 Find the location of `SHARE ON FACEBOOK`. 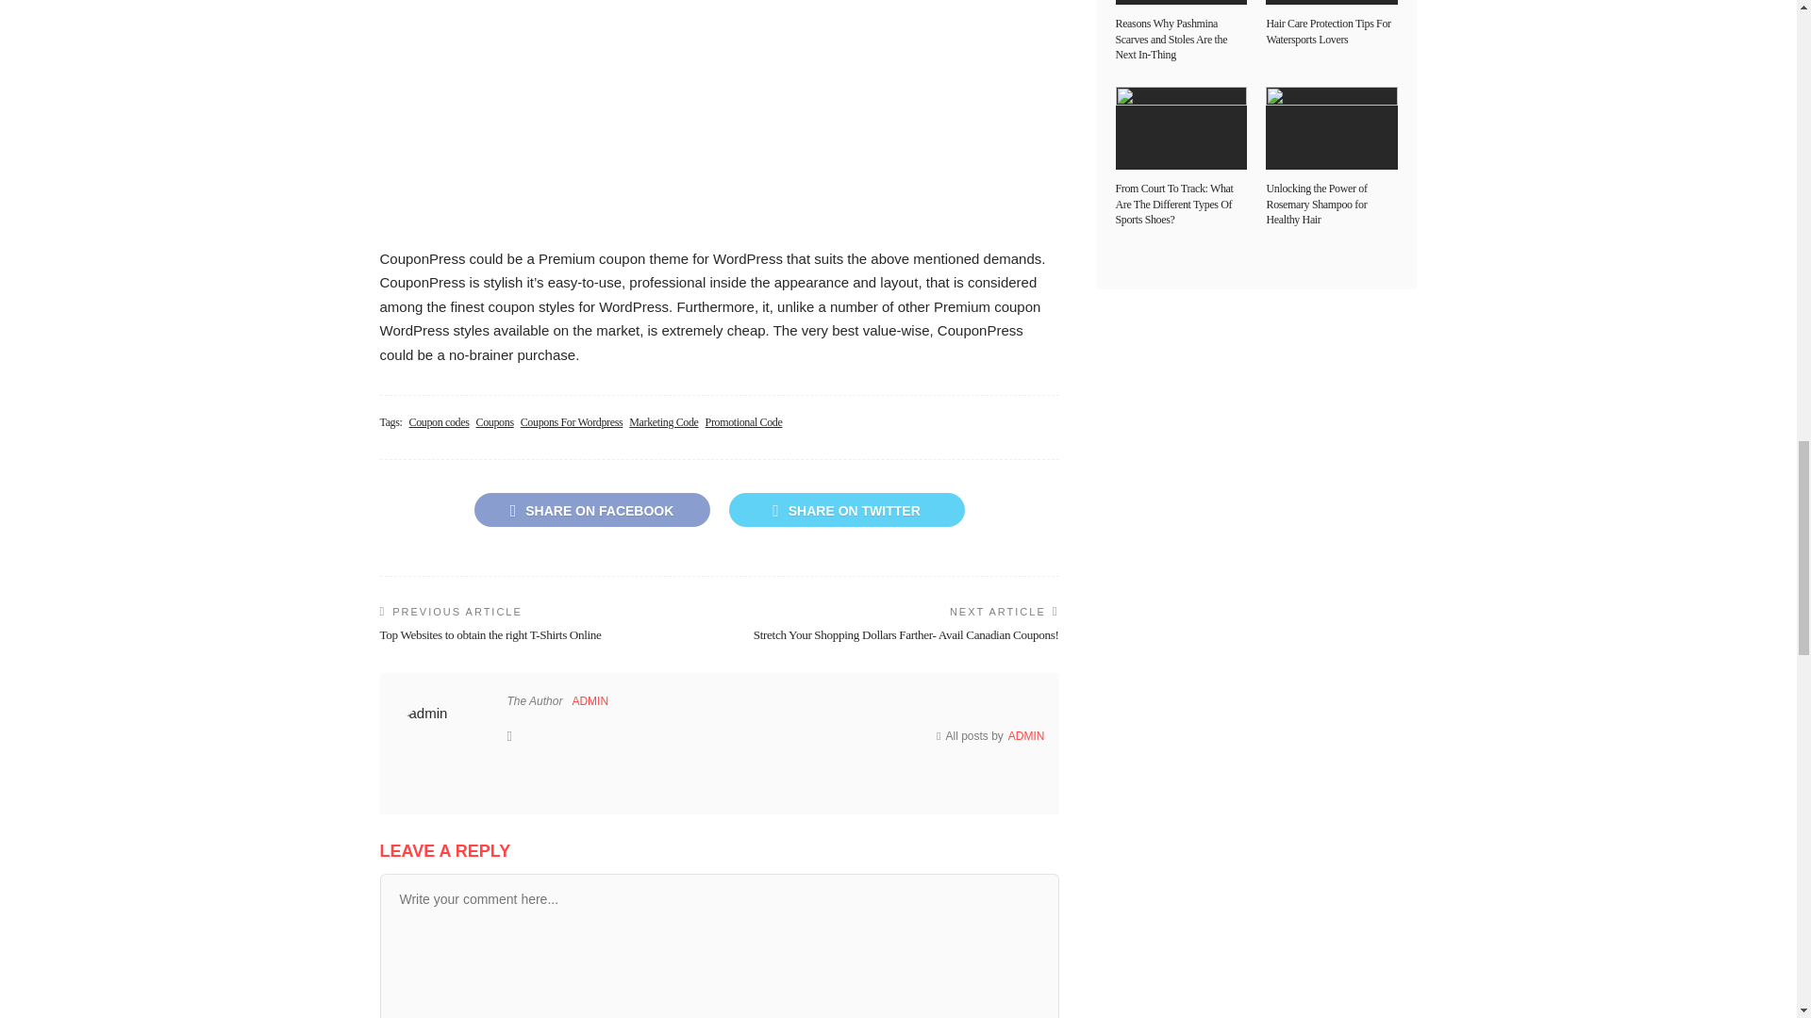

SHARE ON FACEBOOK is located at coordinates (590, 509).